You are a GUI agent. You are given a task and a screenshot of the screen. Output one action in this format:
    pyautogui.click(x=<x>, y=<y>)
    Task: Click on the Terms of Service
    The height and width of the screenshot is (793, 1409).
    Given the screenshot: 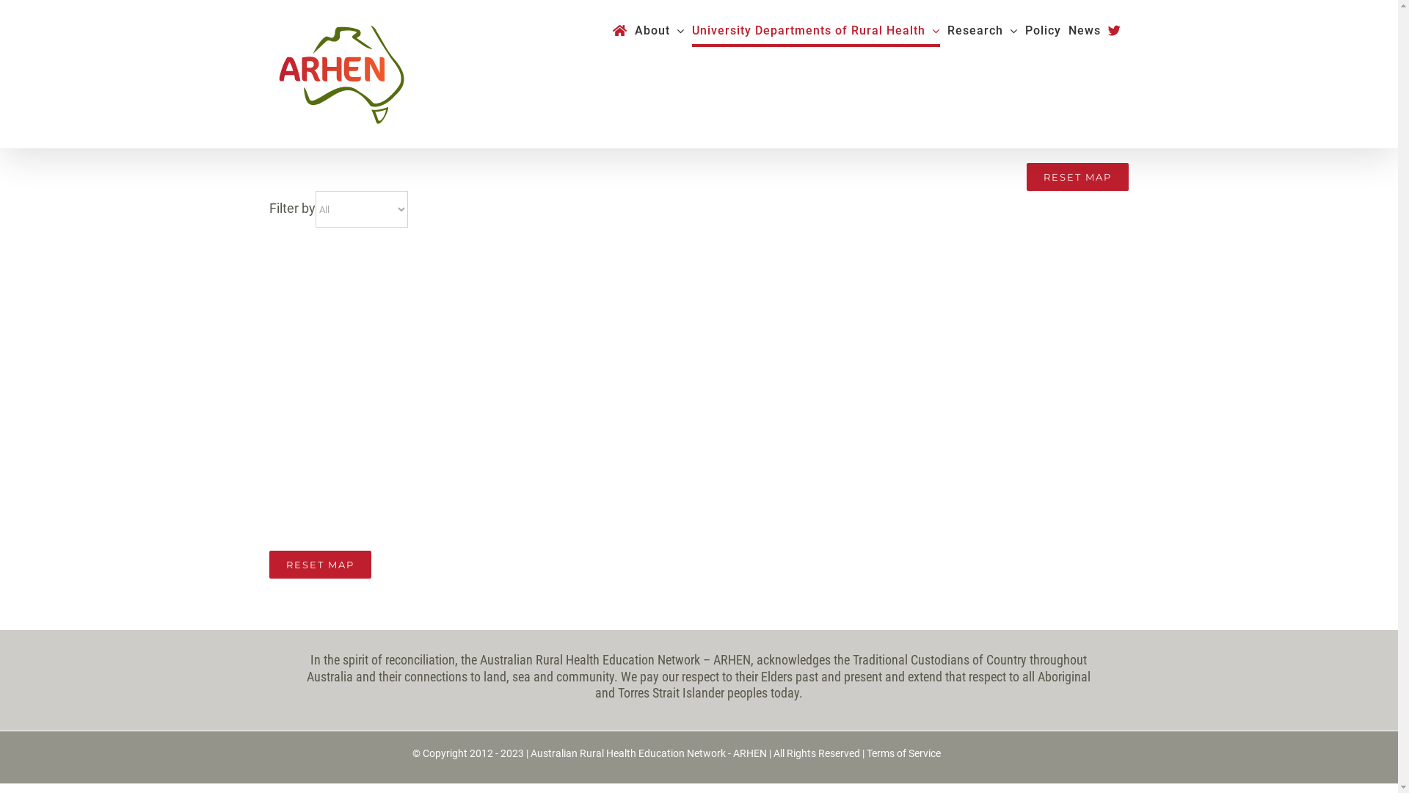 What is the action you would take?
    pyautogui.click(x=904, y=753)
    